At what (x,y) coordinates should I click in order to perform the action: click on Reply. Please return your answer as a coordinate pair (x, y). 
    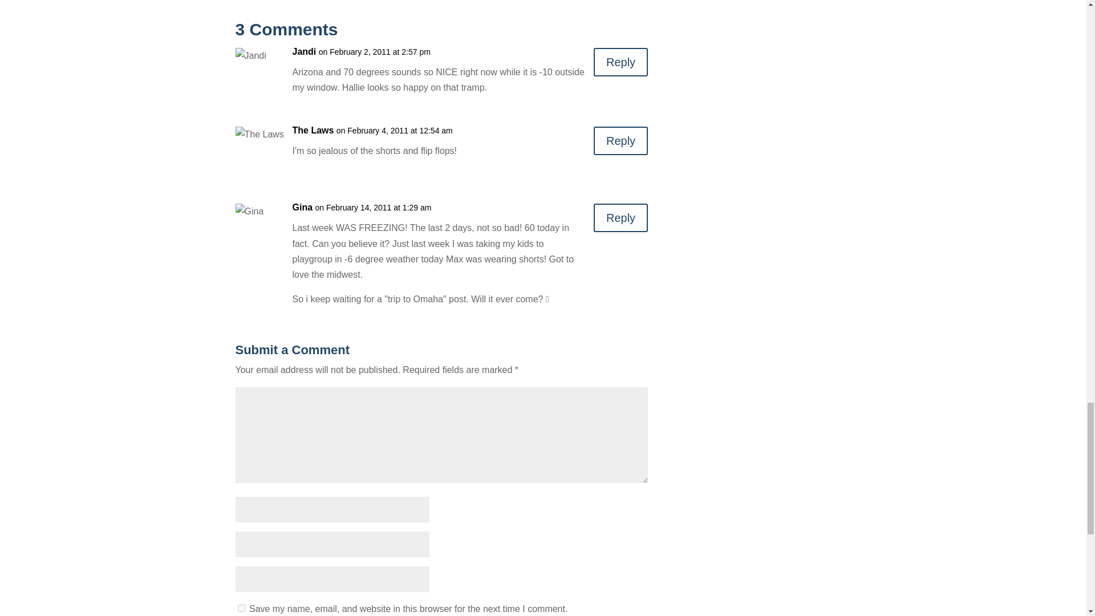
    Looking at the image, I should click on (620, 218).